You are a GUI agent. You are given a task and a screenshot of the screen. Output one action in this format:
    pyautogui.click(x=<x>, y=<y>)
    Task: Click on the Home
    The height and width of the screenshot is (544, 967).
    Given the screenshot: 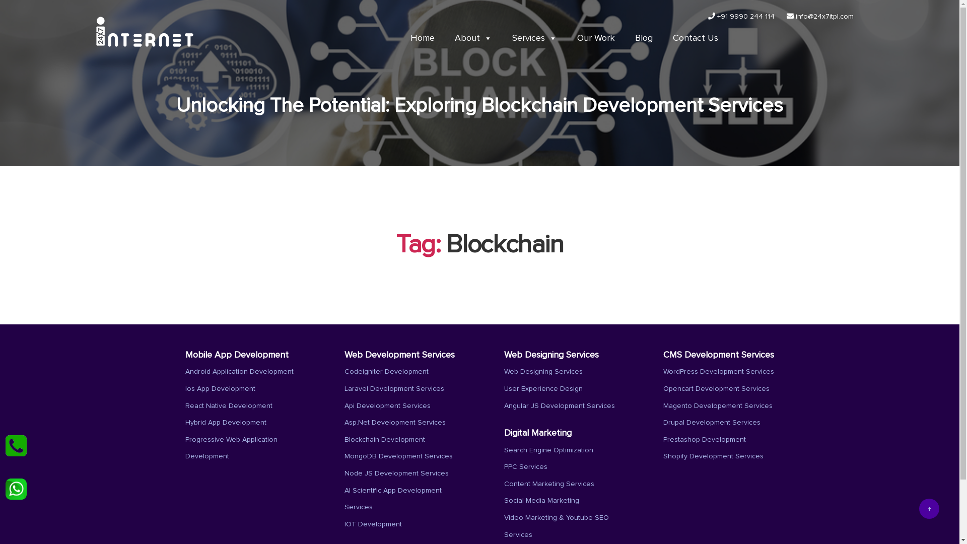 What is the action you would take?
    pyautogui.click(x=422, y=38)
    